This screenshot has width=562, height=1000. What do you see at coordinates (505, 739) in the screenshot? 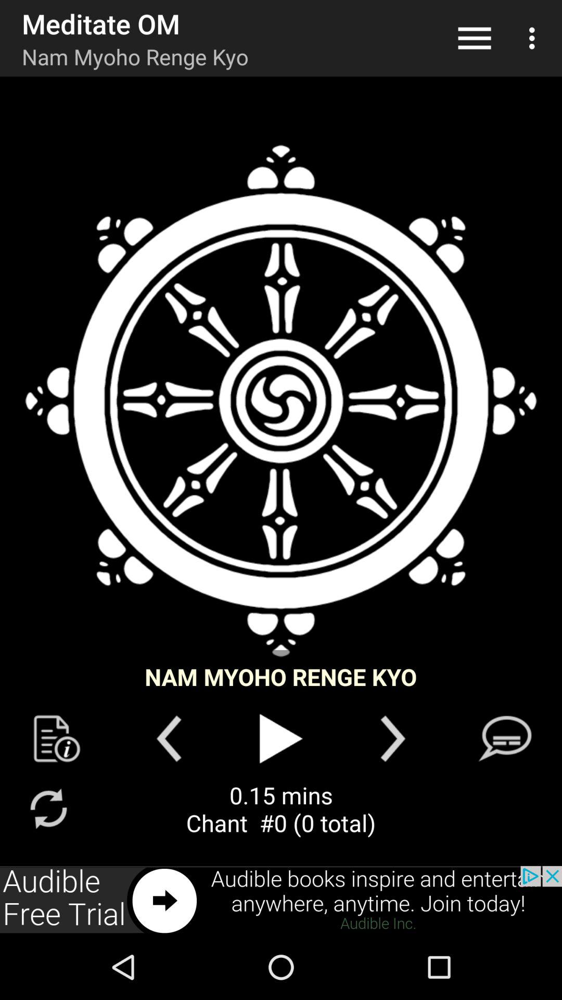
I see `social function` at bounding box center [505, 739].